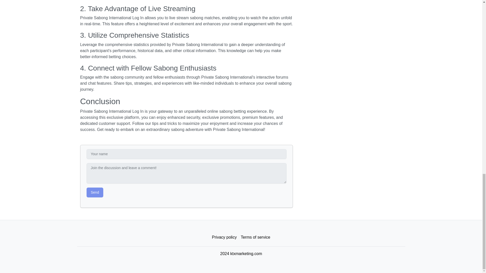  I want to click on Send, so click(95, 192).